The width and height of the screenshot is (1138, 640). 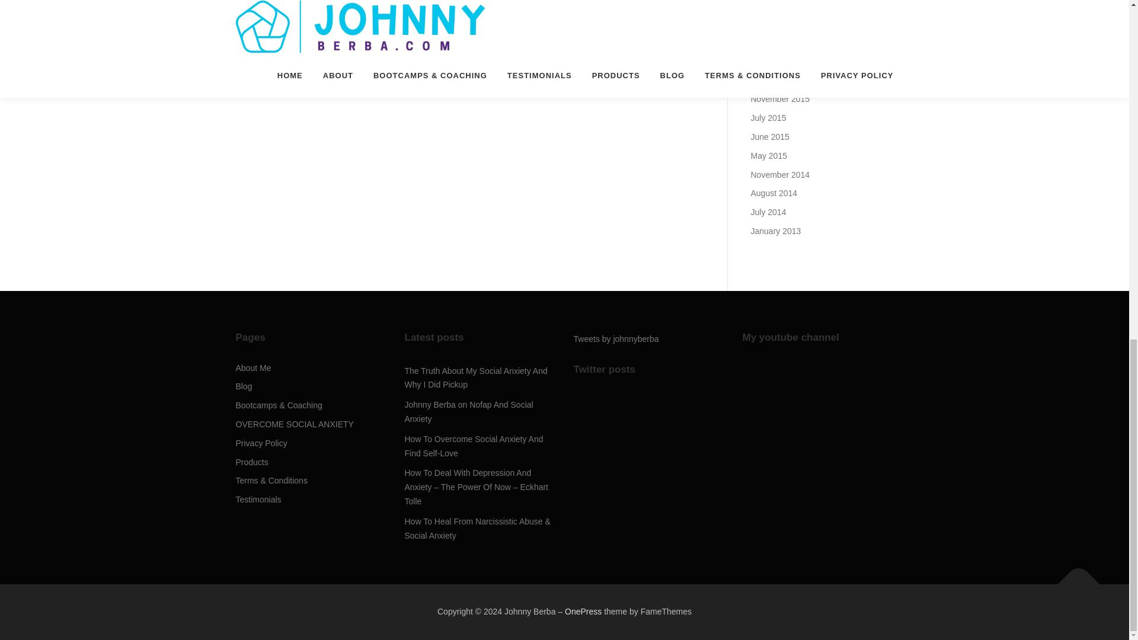 What do you see at coordinates (768, 5) in the screenshot?
I see `May 2016` at bounding box center [768, 5].